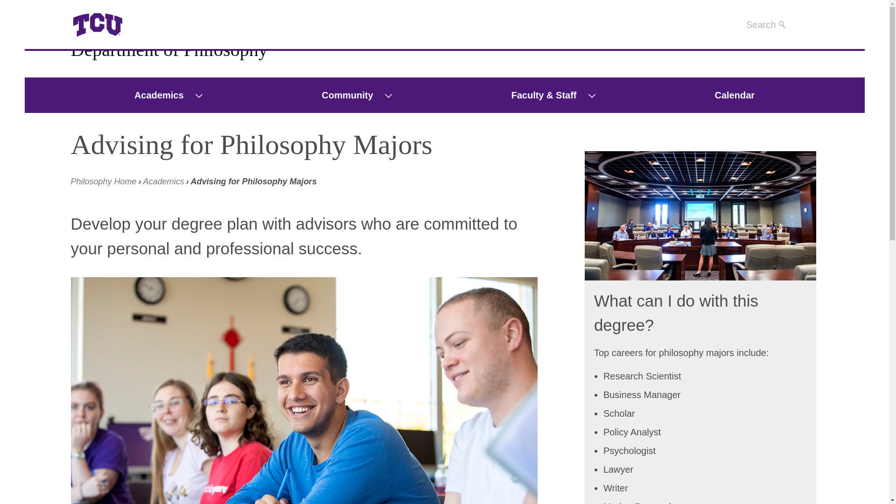  Describe the element at coordinates (104, 181) in the screenshot. I see `Philosophy Home` at that location.